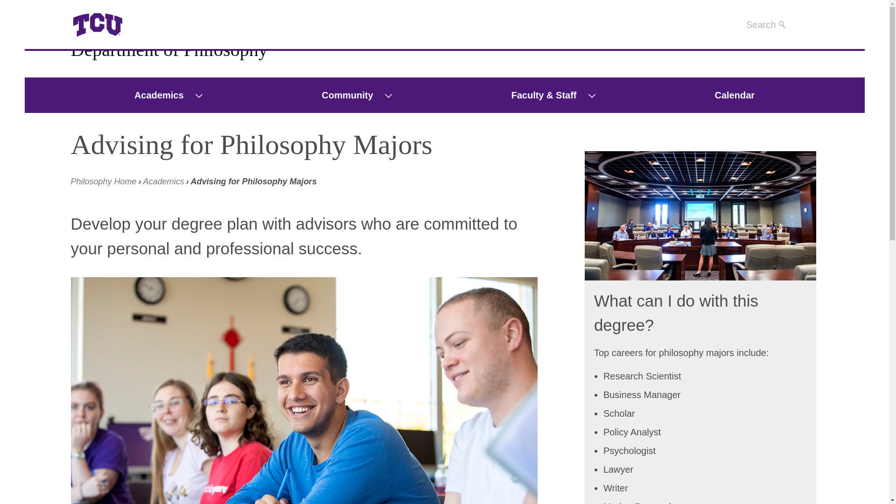  Describe the element at coordinates (104, 181) in the screenshot. I see `Philosophy Home` at that location.